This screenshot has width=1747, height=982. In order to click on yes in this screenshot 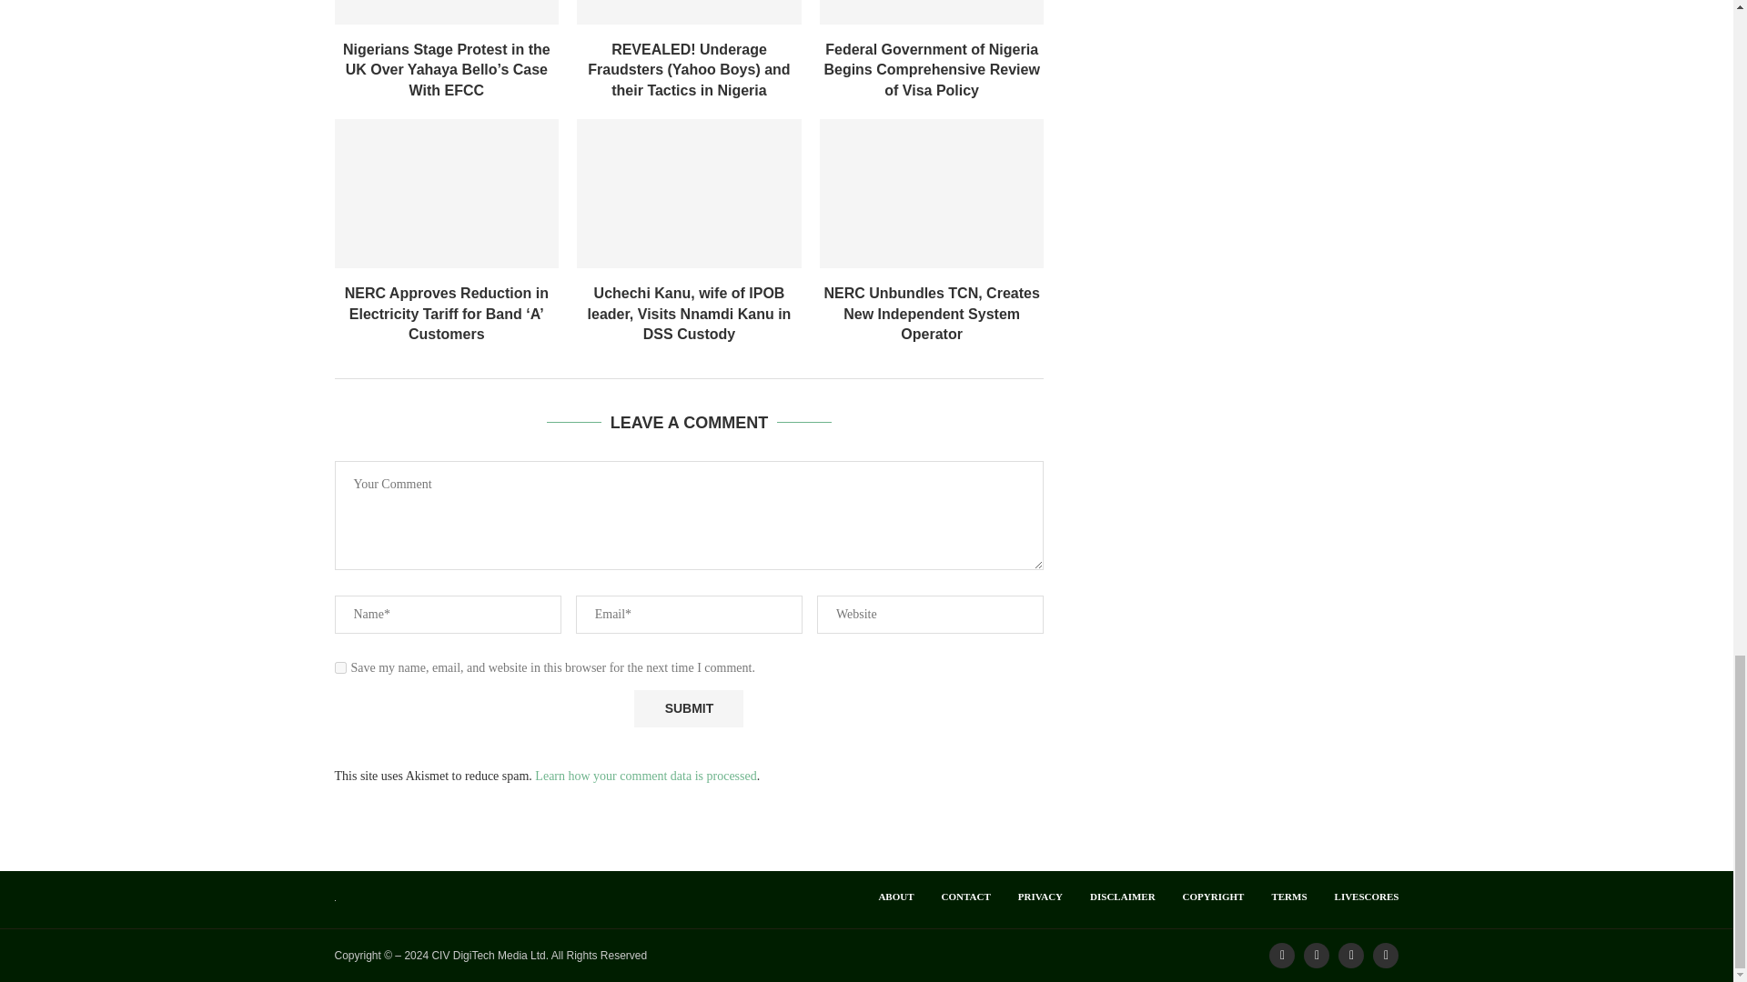, I will do `click(340, 667)`.